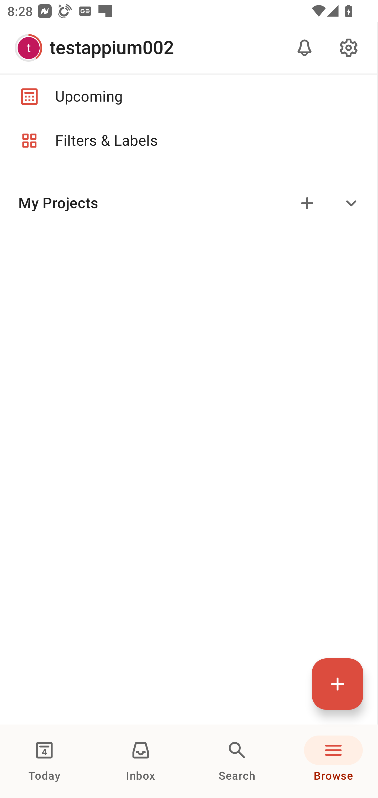  Describe the element at coordinates (188, 141) in the screenshot. I see `Filters & Labels` at that location.